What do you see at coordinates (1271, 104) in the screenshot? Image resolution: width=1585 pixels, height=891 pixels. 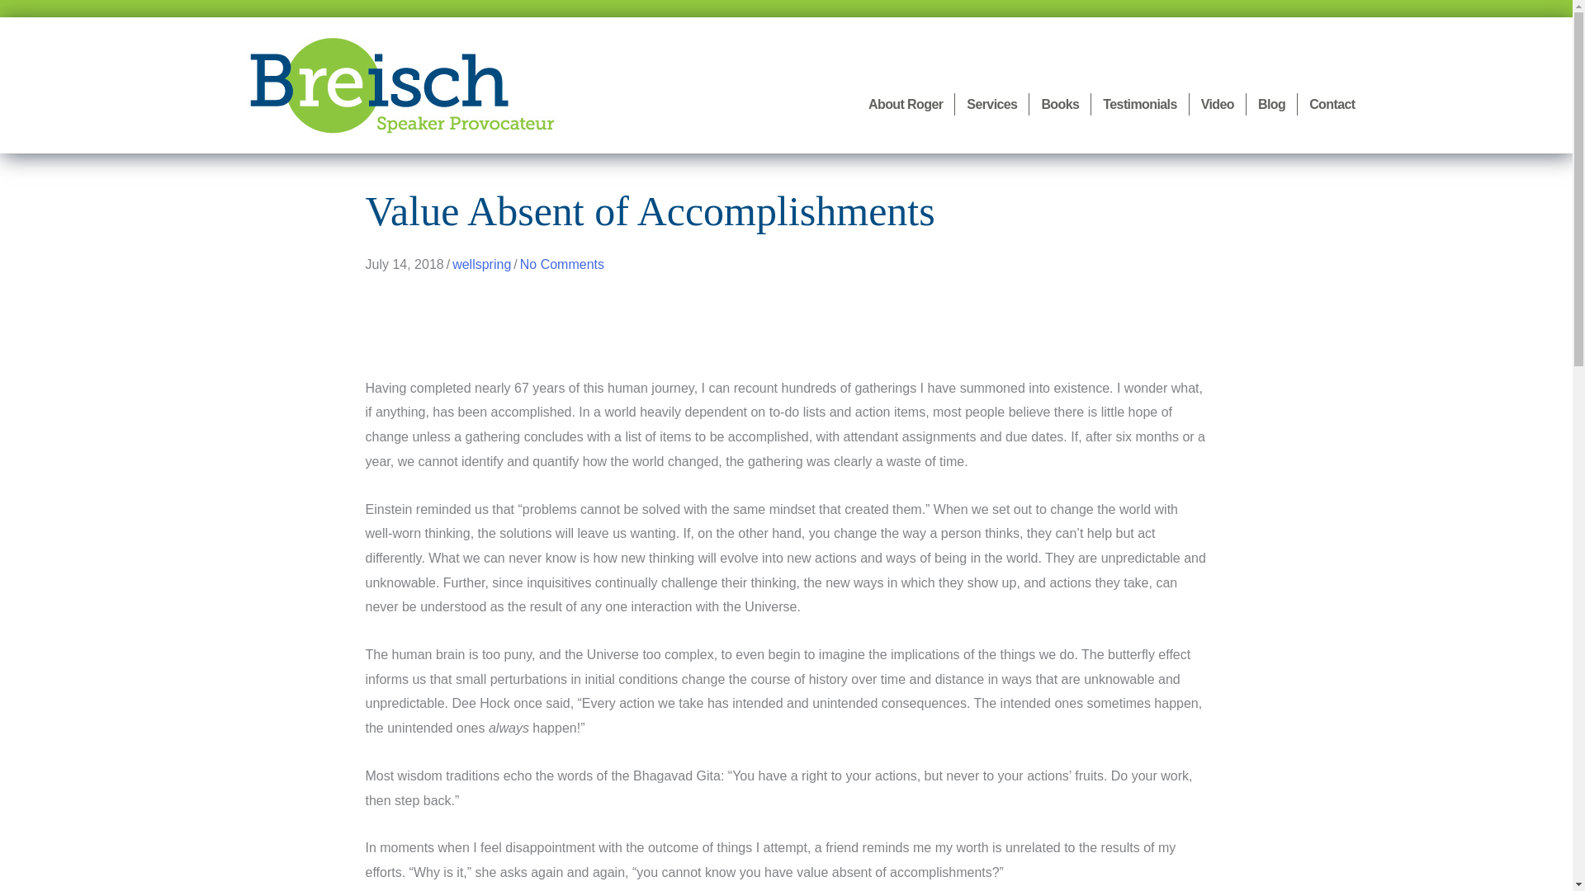 I see `Blog` at bounding box center [1271, 104].